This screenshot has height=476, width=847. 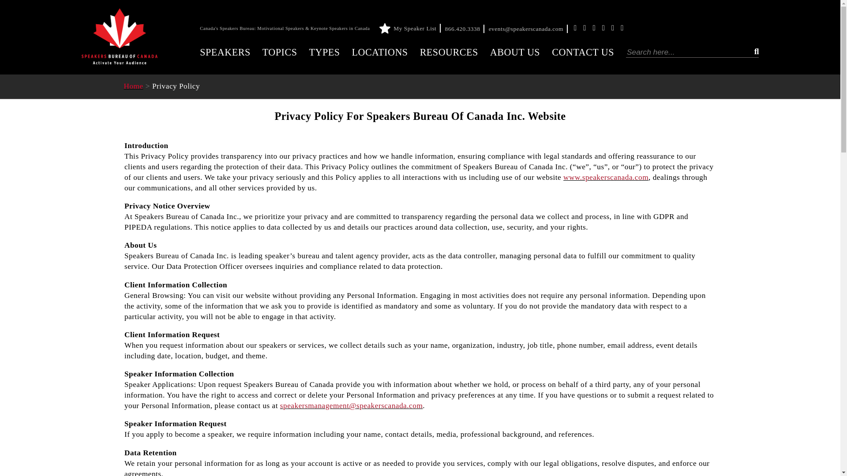 I want to click on LOCATIONS, so click(x=379, y=52).